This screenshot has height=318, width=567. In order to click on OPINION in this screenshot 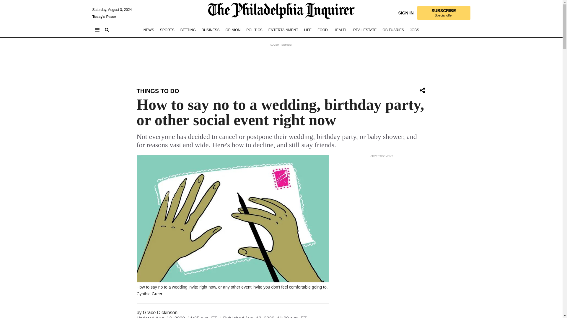, I will do `click(188, 30)`.